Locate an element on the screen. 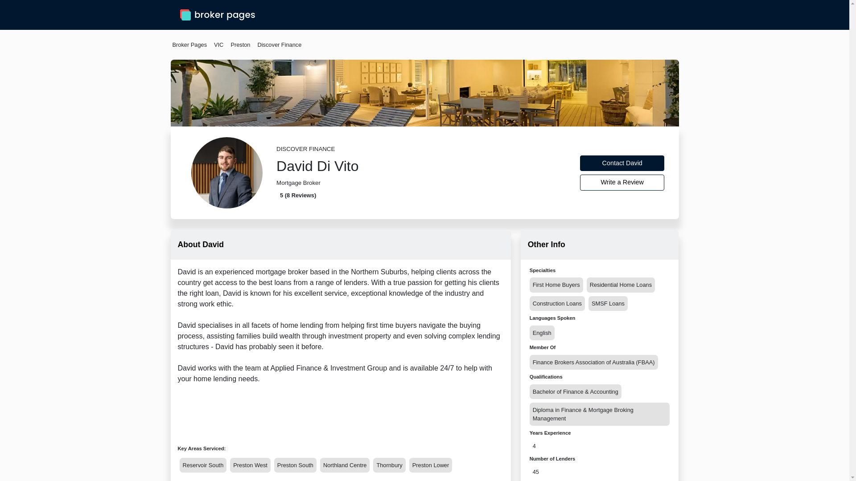 This screenshot has height=481, width=856. Thornbury is located at coordinates (389, 465).